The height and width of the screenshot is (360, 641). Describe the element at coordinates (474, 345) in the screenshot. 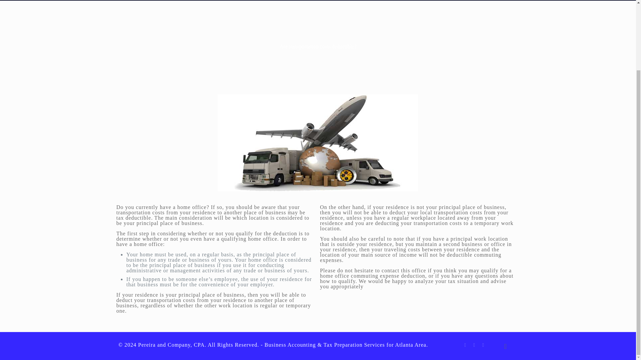

I see `LinkedIn` at that location.